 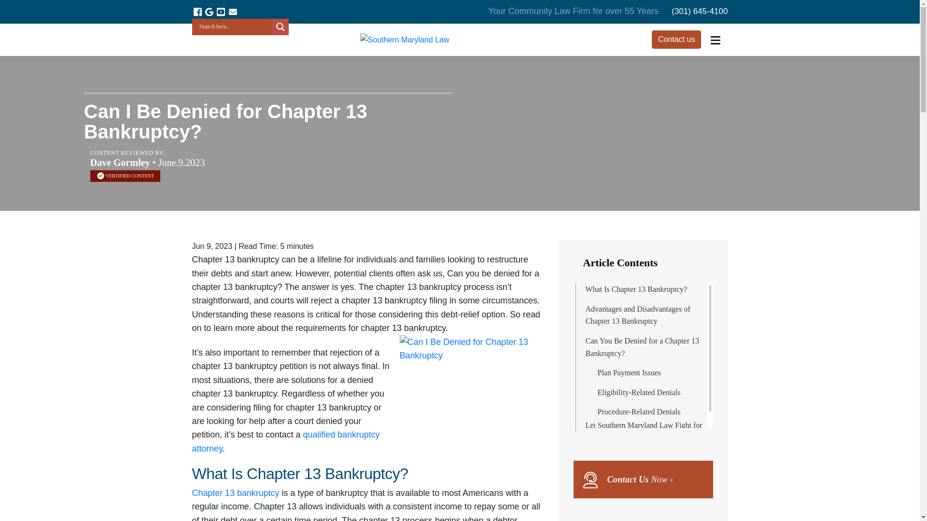 I want to click on Contact us, so click(x=676, y=40).